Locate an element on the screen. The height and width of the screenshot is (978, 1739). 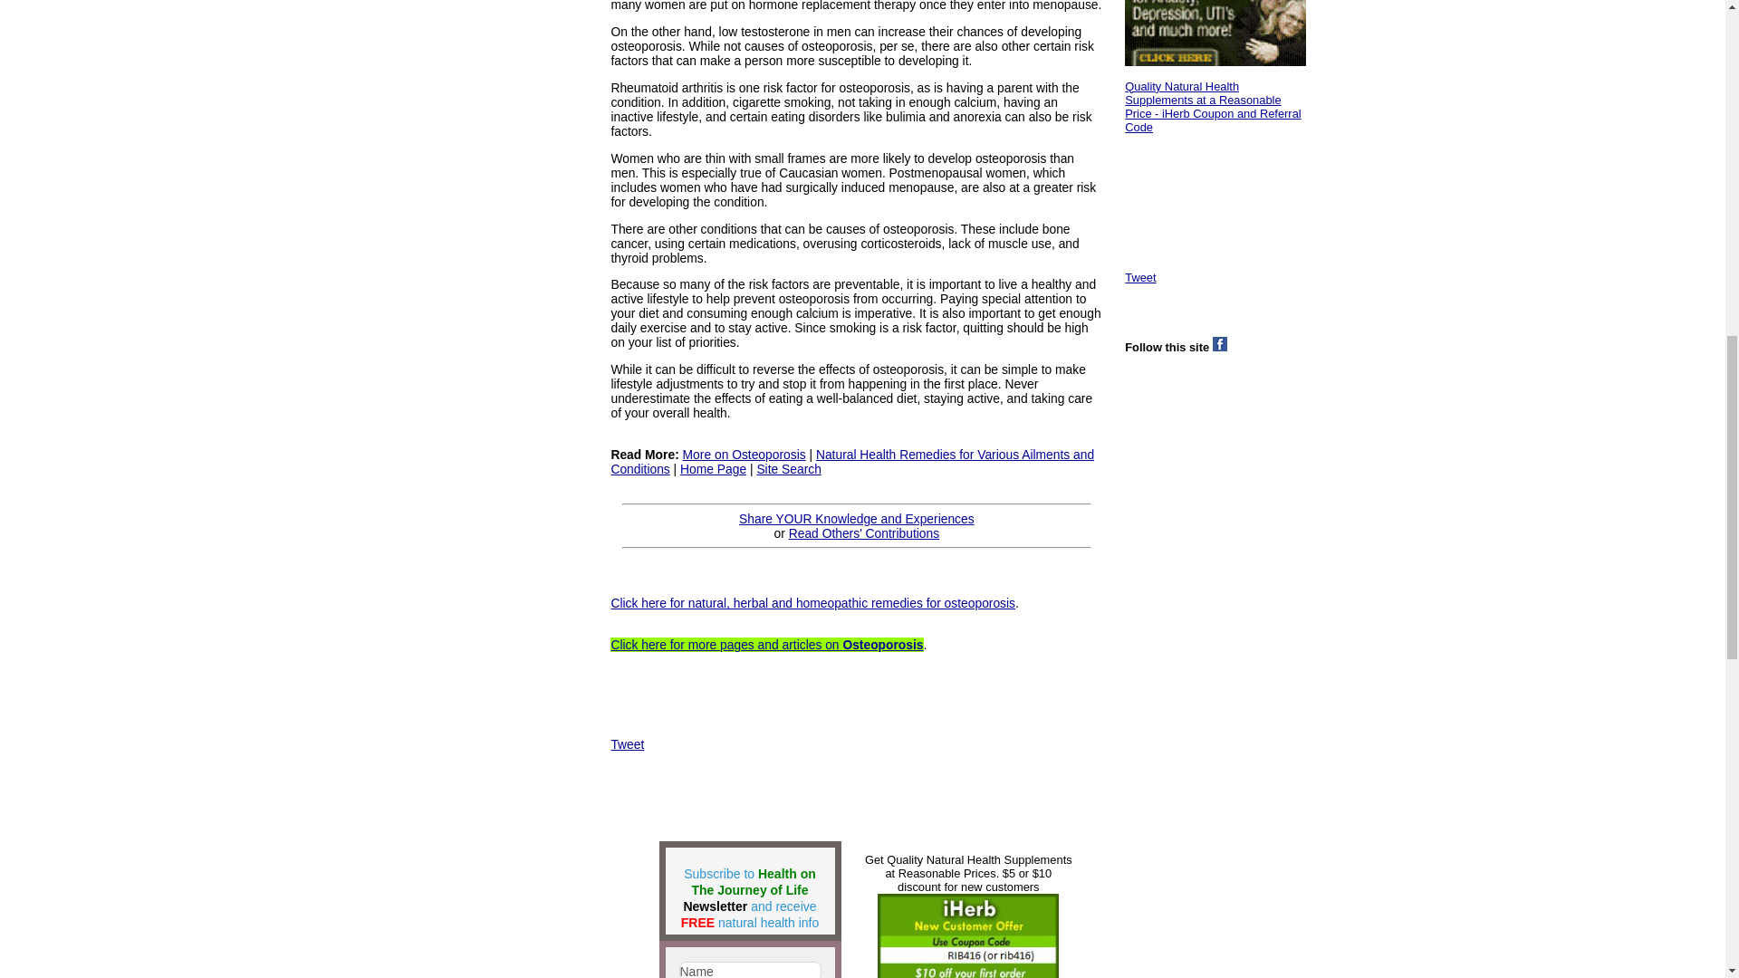
Site Search is located at coordinates (788, 468).